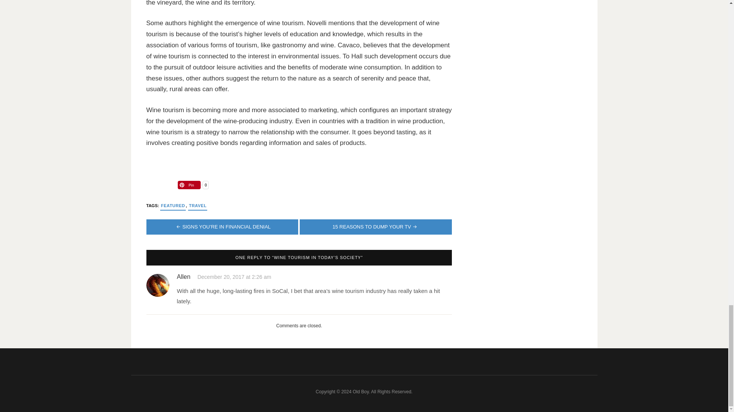 The width and height of the screenshot is (734, 412). Describe the element at coordinates (375, 227) in the screenshot. I see `15 REASONS TO DUMP YOUR TV` at that location.